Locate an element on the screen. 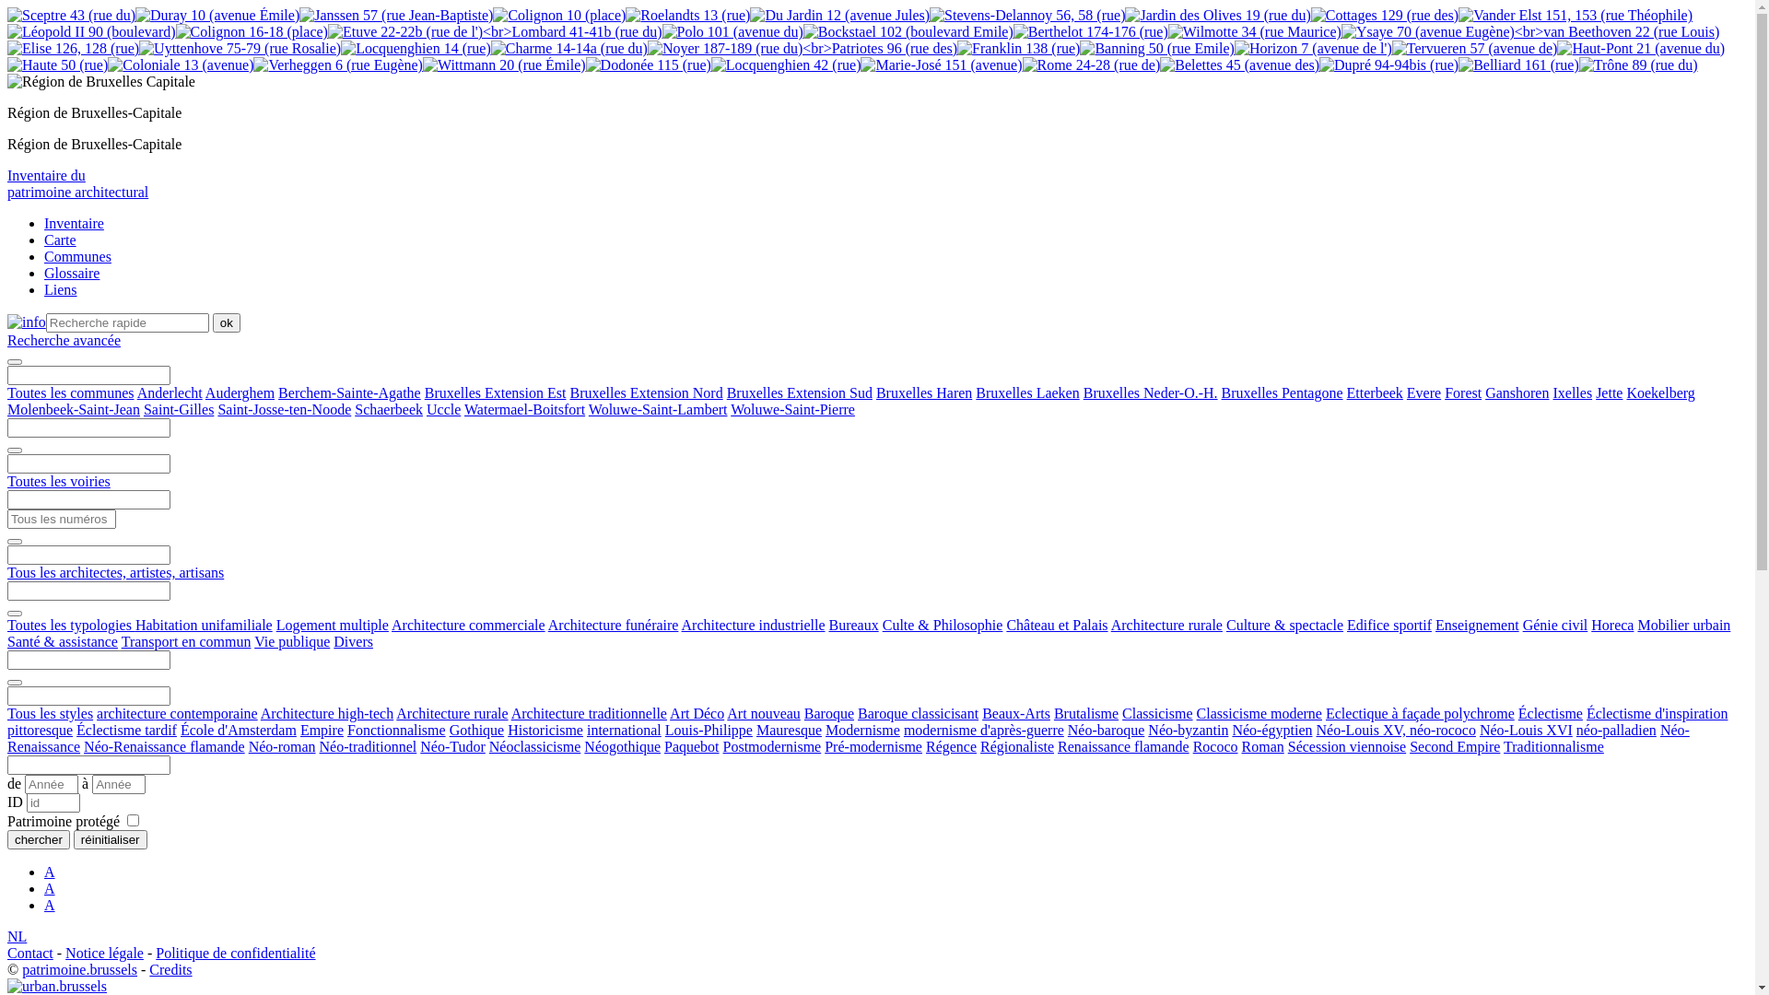 This screenshot has width=1769, height=995. A is located at coordinates (50, 888).